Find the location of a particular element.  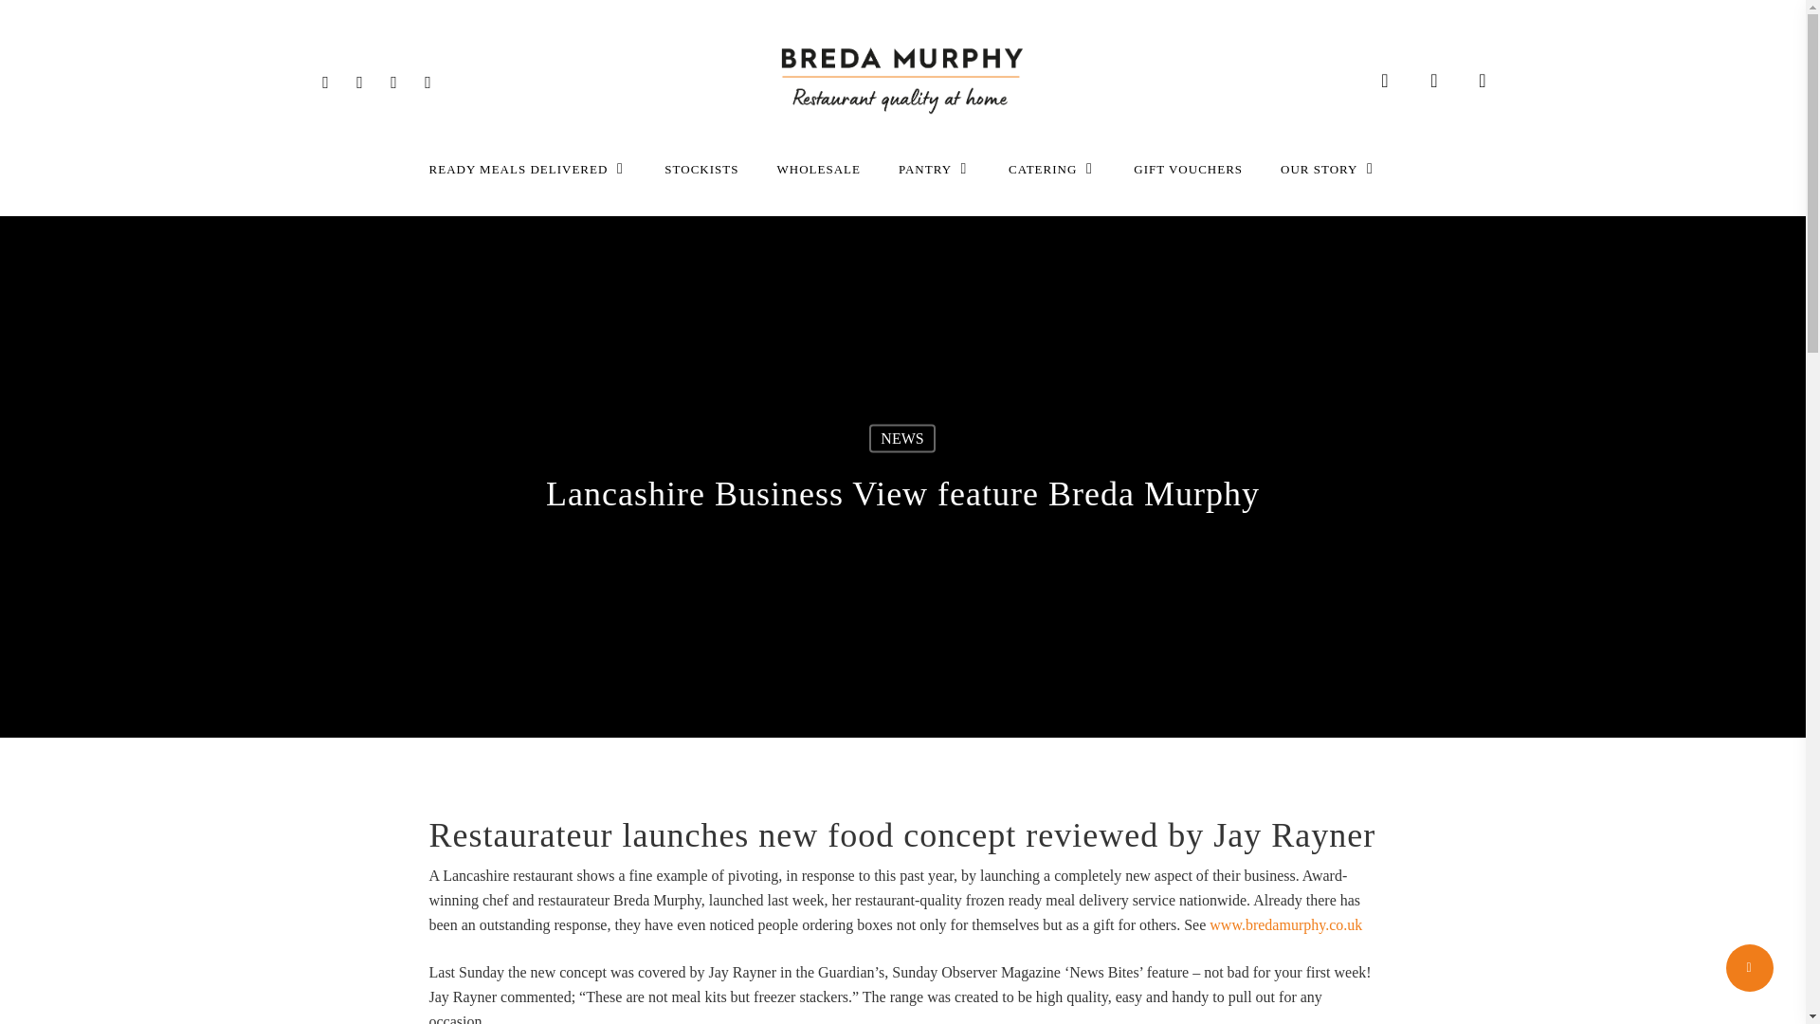

READY MEALS DELIVERED is located at coordinates (528, 169).